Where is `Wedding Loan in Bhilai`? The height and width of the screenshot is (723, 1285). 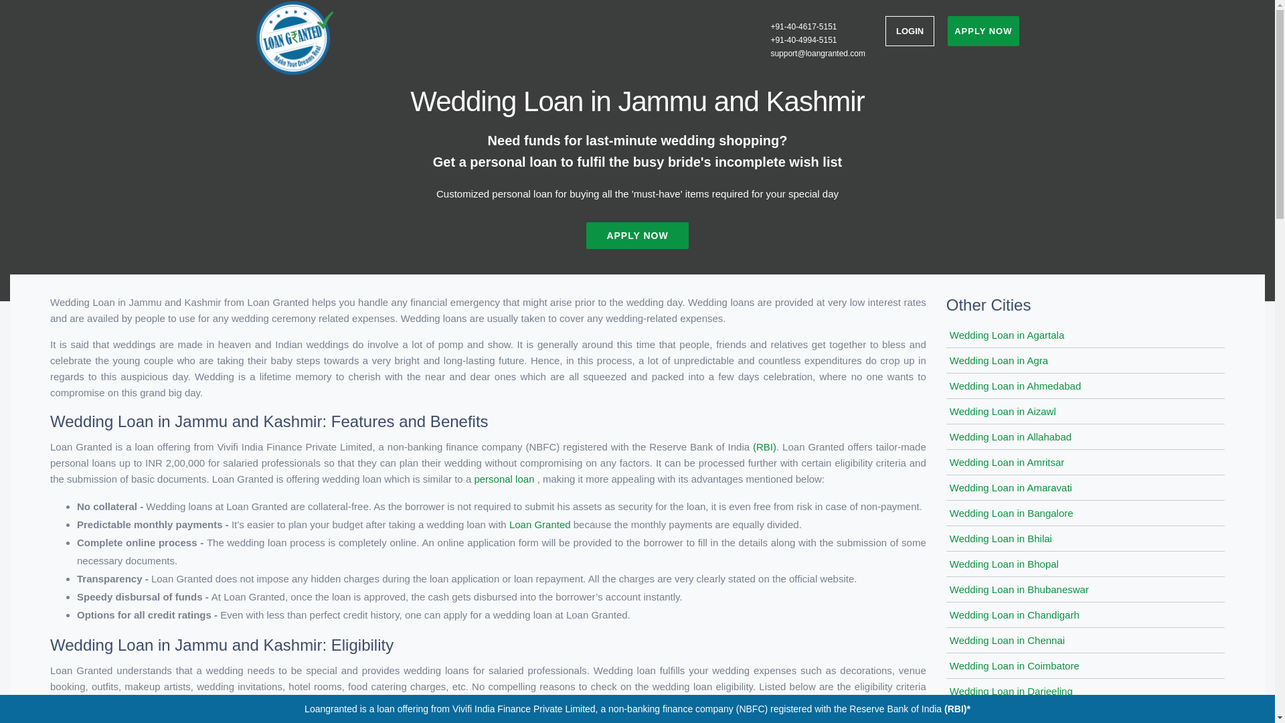 Wedding Loan in Bhilai is located at coordinates (1001, 538).